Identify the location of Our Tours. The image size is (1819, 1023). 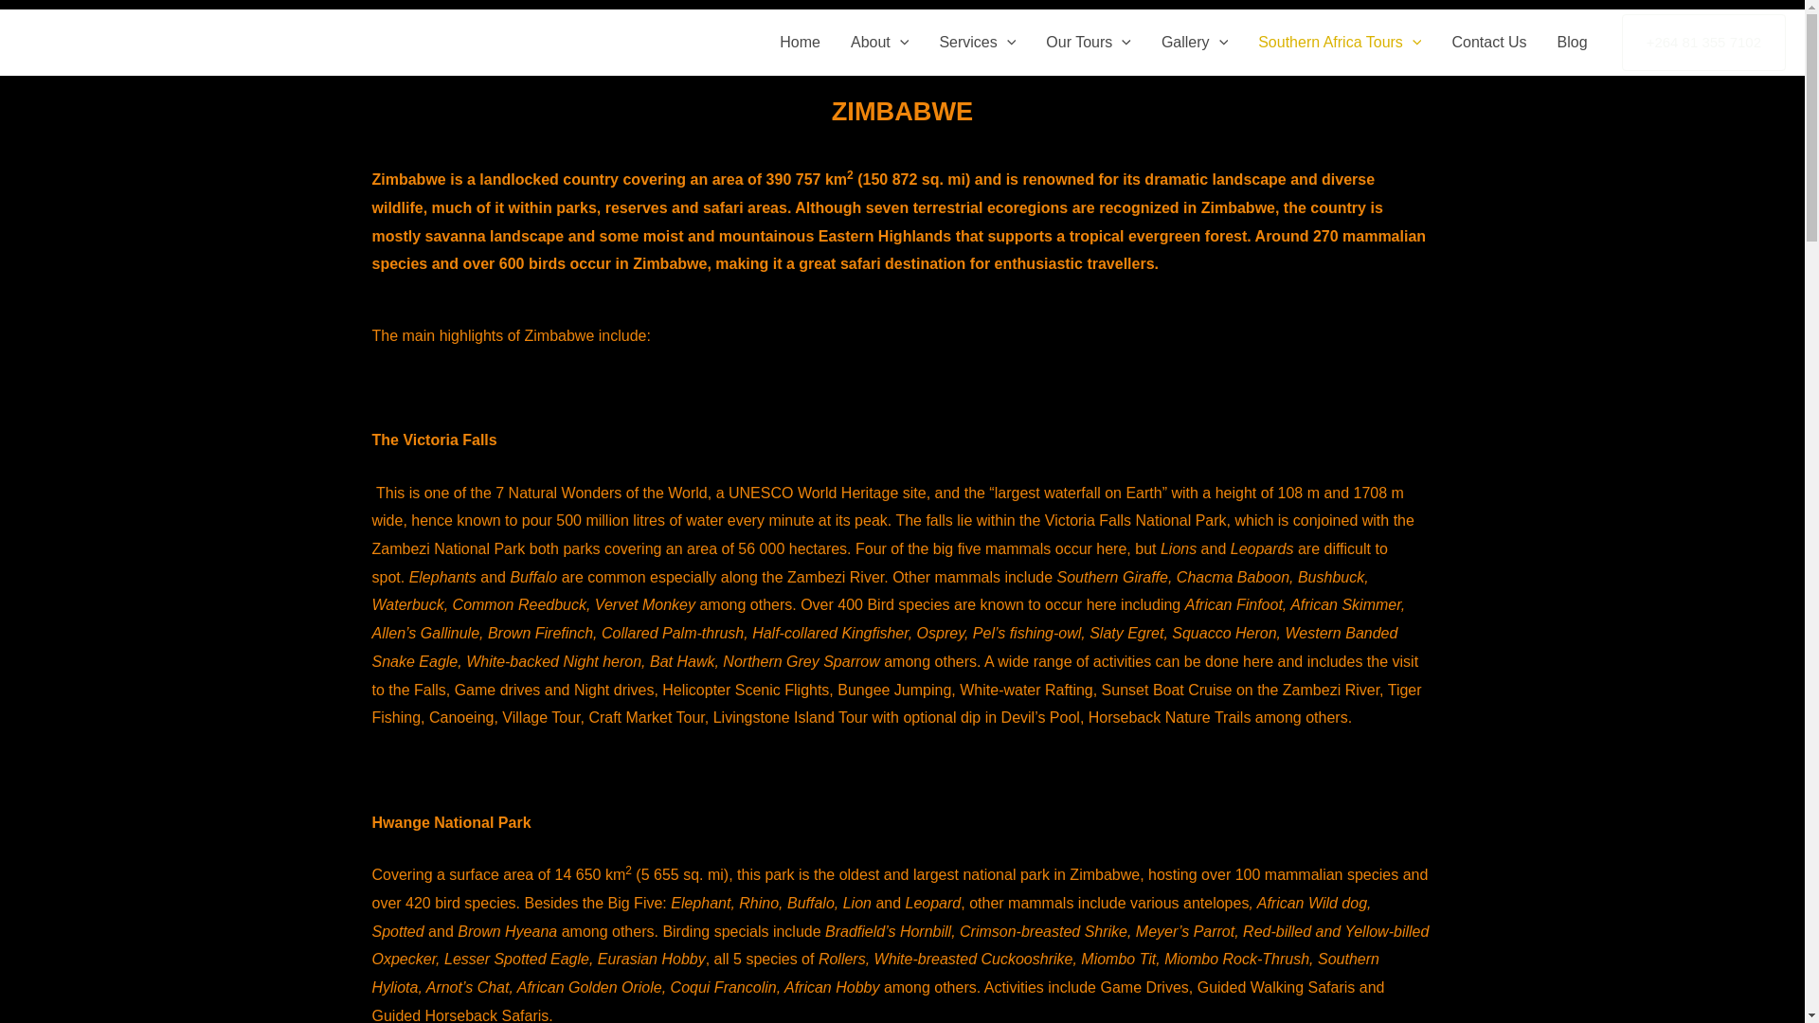
(1088, 42).